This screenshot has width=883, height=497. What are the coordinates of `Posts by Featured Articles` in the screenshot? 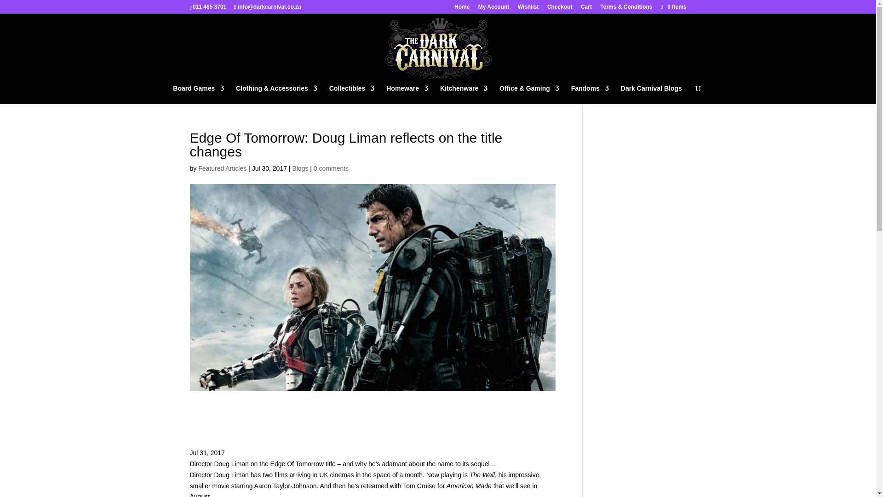 It's located at (222, 168).